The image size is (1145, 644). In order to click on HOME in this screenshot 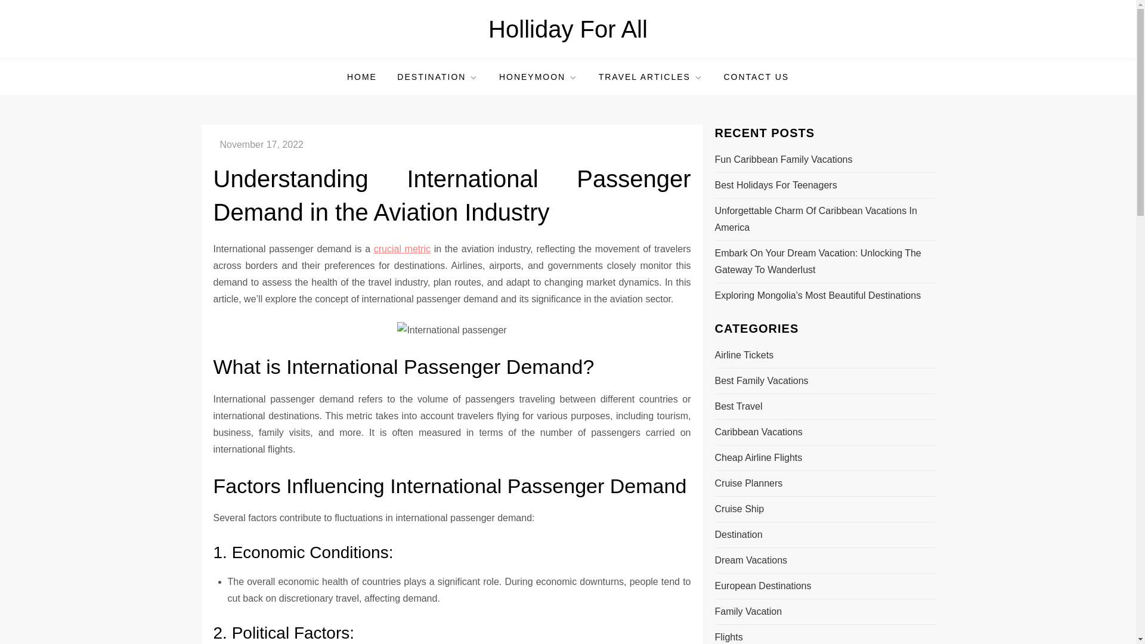, I will do `click(361, 76)`.